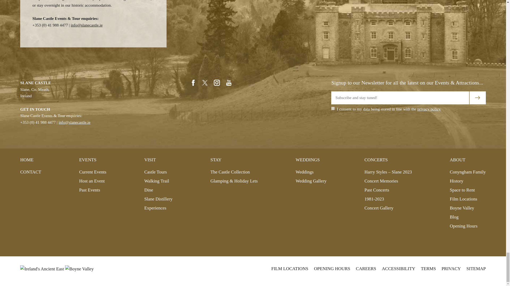 This screenshot has height=286, width=510. What do you see at coordinates (478, 98) in the screenshot?
I see `Subscribe` at bounding box center [478, 98].